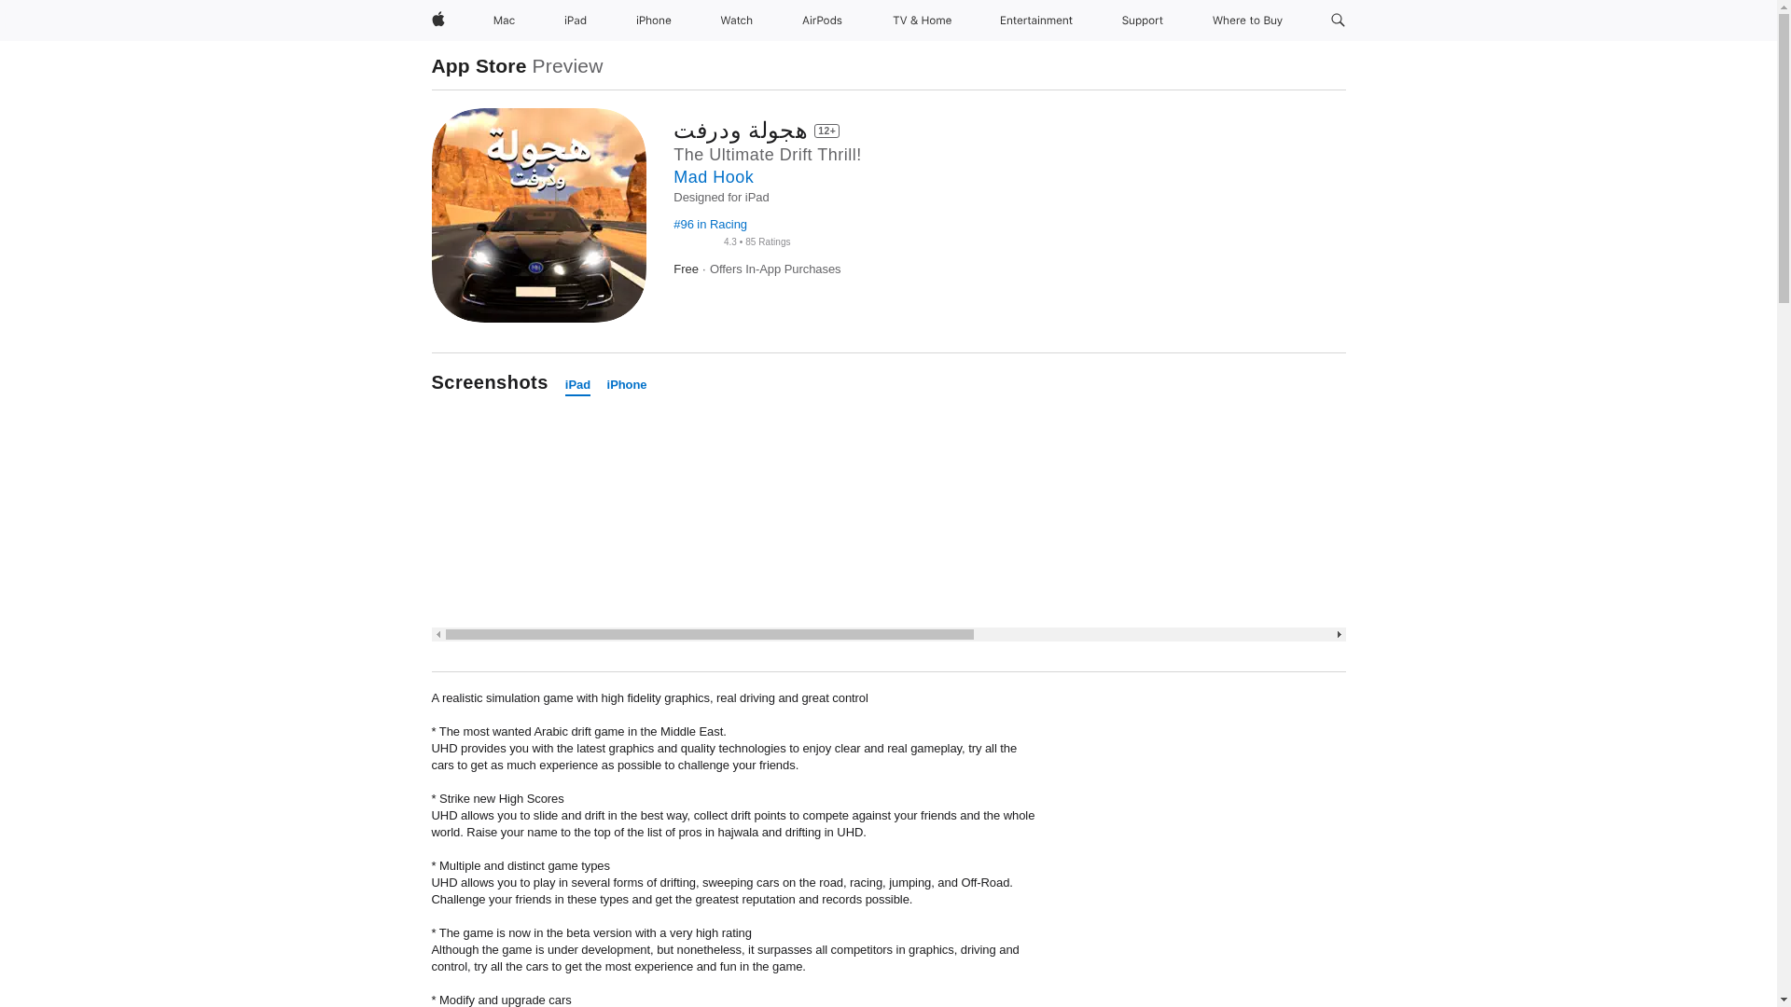 This screenshot has width=1791, height=1007. Describe the element at coordinates (479, 65) in the screenshot. I see `App Store` at that location.